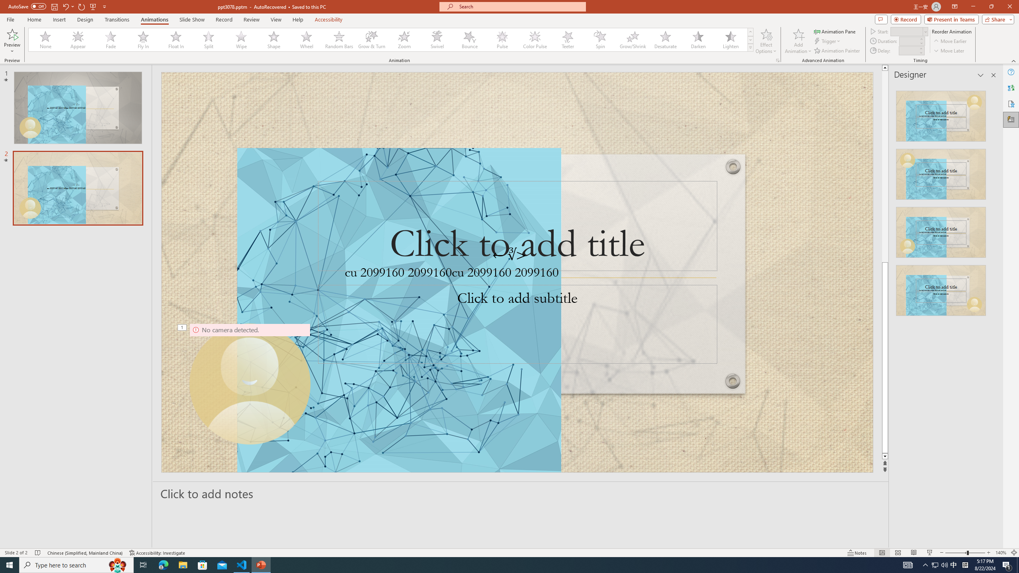 This screenshot has width=1019, height=573. Describe the element at coordinates (143, 40) in the screenshot. I see `Fly In` at that location.